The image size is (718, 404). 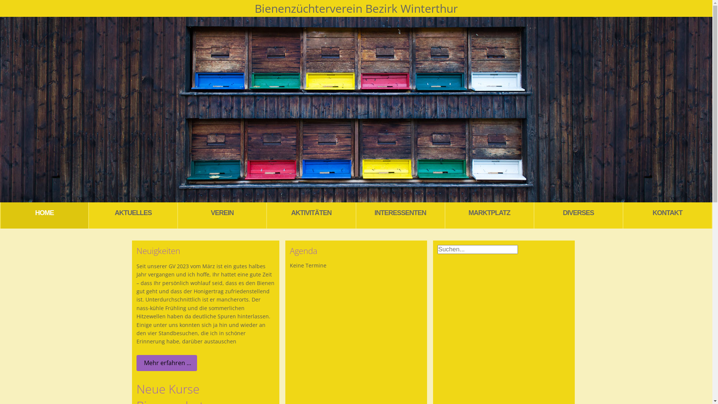 I want to click on MARKTPLATZ, so click(x=490, y=215).